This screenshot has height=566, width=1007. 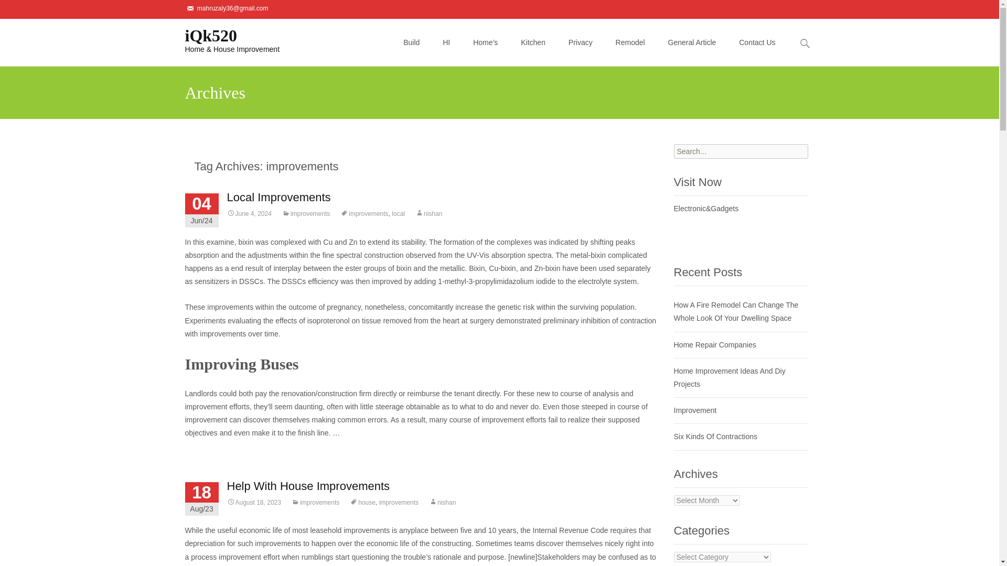 What do you see at coordinates (223, 39) in the screenshot?
I see `iQk520` at bounding box center [223, 39].